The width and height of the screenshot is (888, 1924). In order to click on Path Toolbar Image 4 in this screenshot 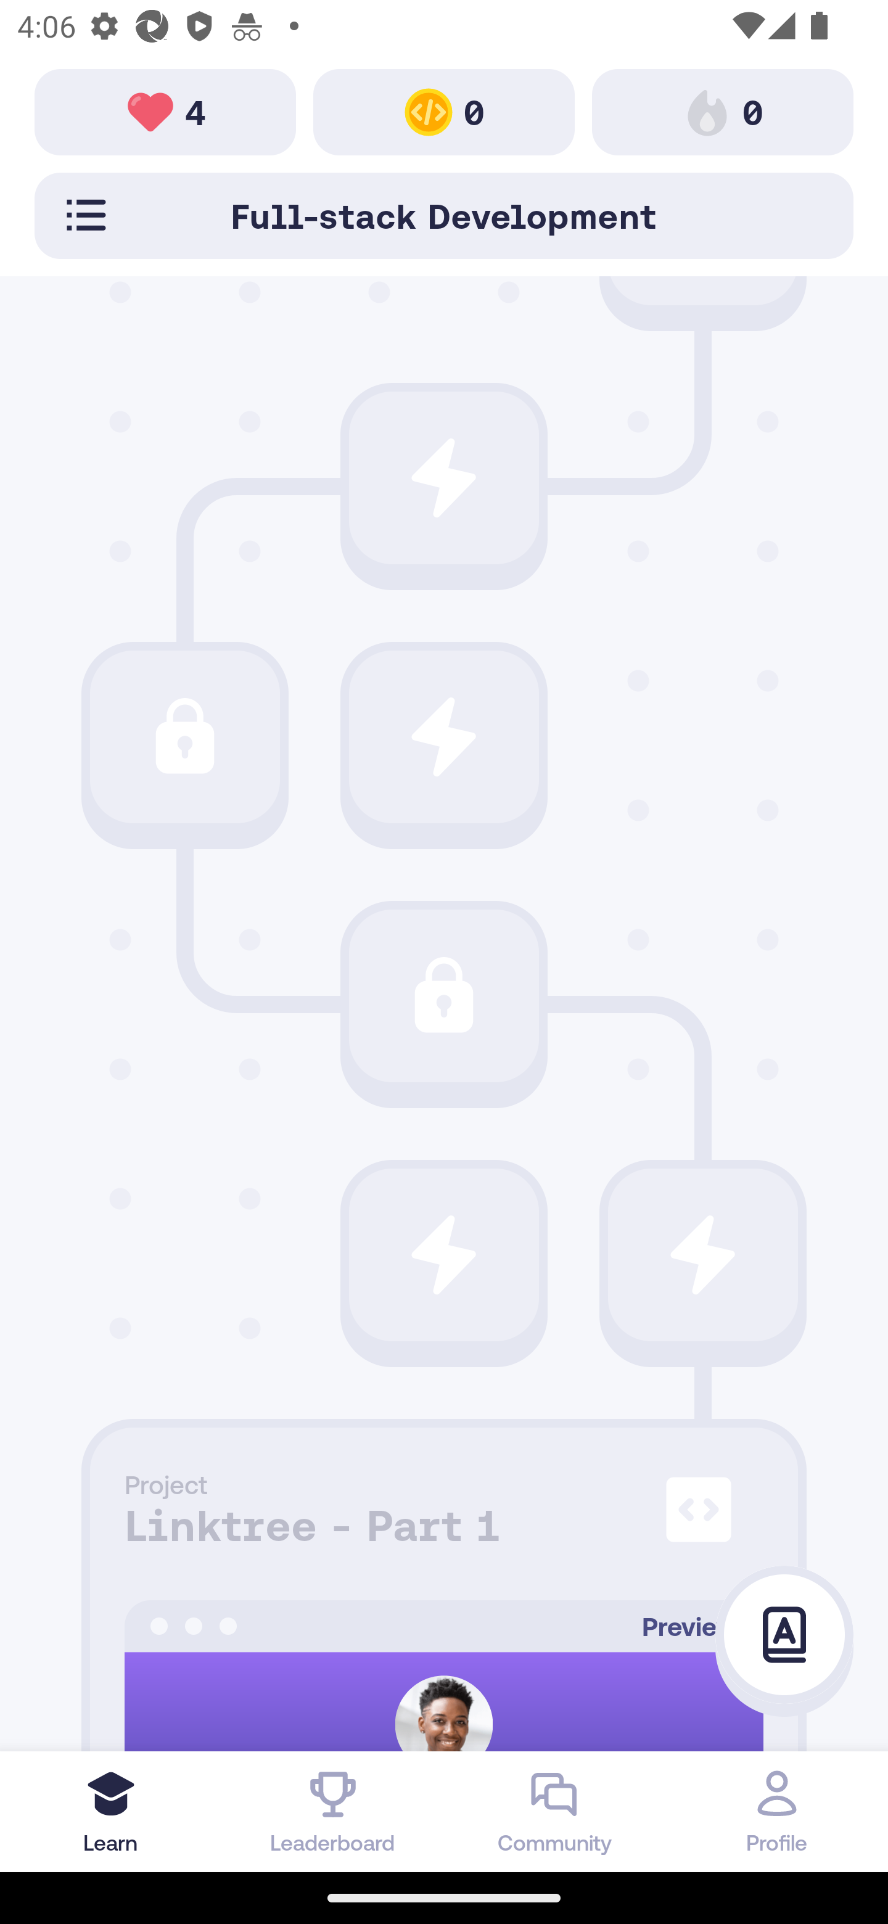, I will do `click(165, 111)`.